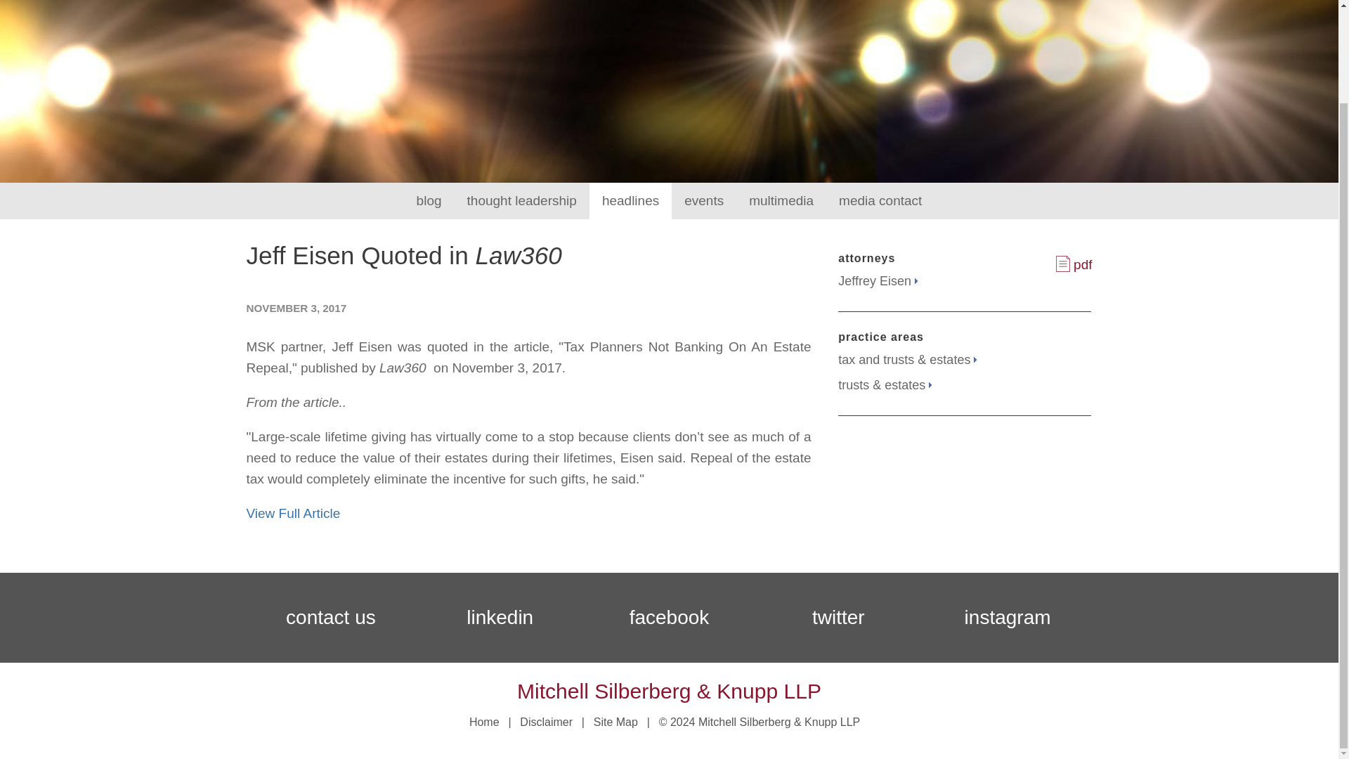 The width and height of the screenshot is (1349, 759). I want to click on thought leadership, so click(522, 201).